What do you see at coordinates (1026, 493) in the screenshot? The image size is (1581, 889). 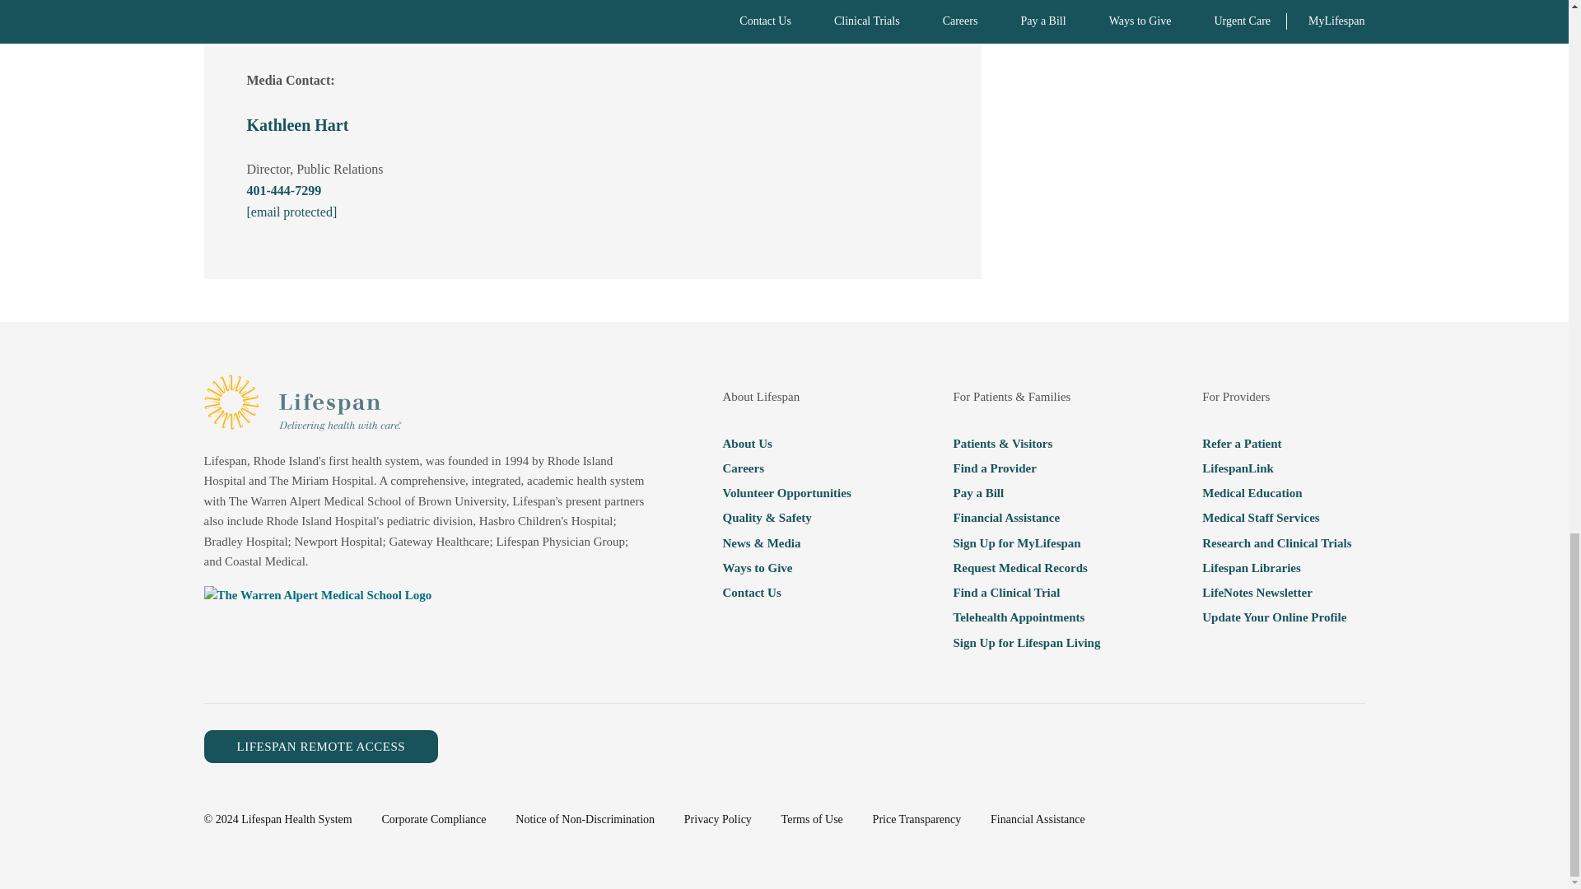 I see `Pay a bill online` at bounding box center [1026, 493].